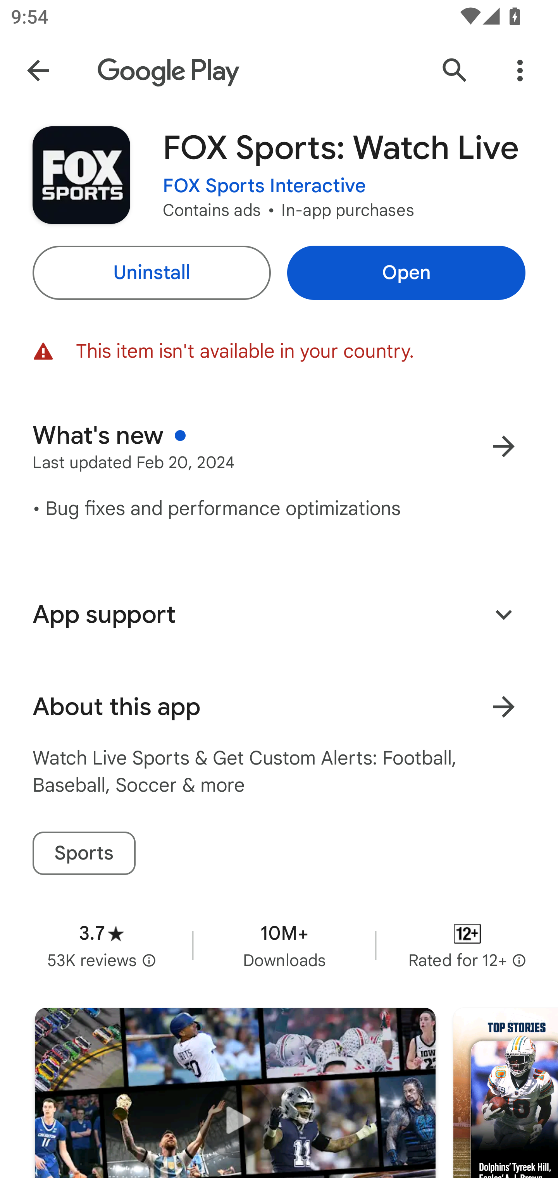  What do you see at coordinates (38, 71) in the screenshot?
I see `Navigate up` at bounding box center [38, 71].